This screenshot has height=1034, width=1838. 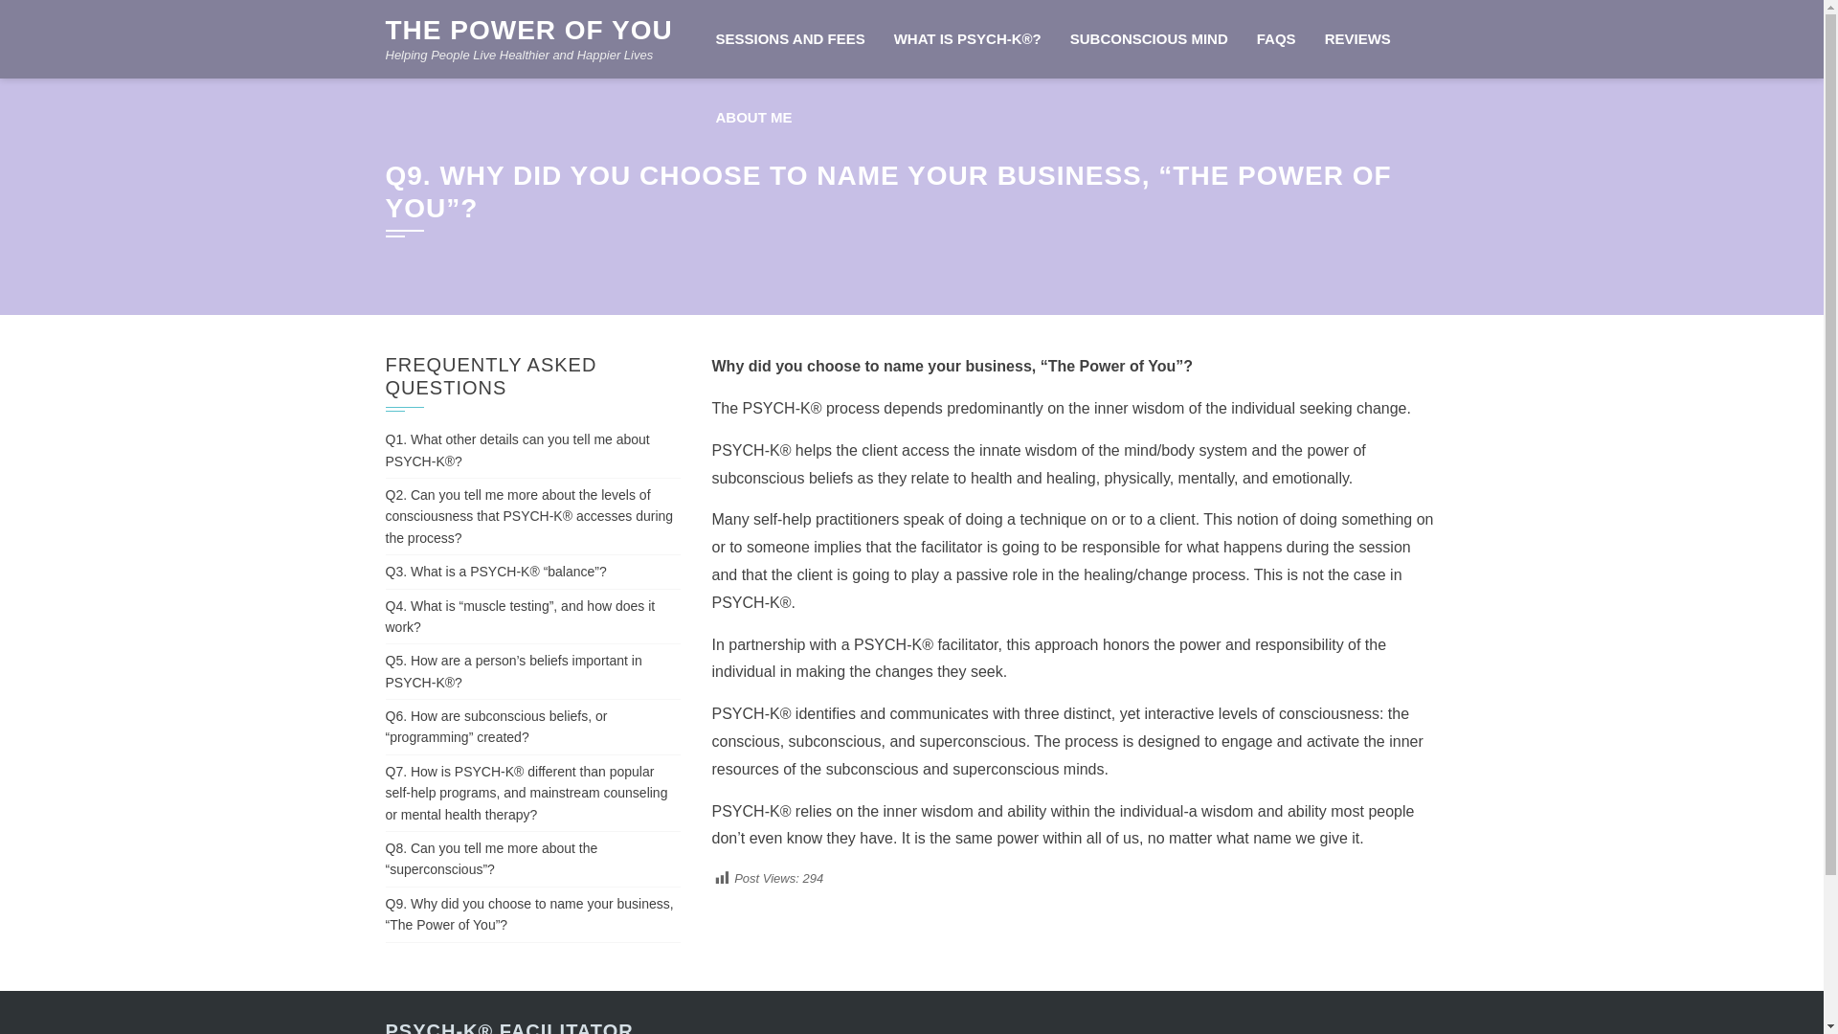 What do you see at coordinates (752, 118) in the screenshot?
I see `ABOUT ME` at bounding box center [752, 118].